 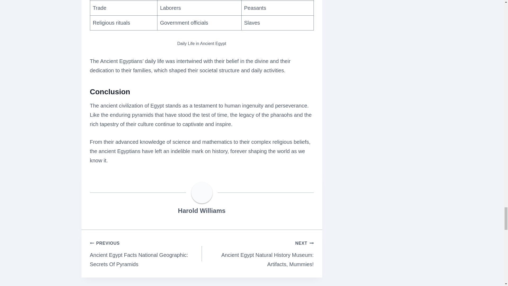 What do you see at coordinates (202, 210) in the screenshot?
I see `Posts by Harold Williams` at bounding box center [202, 210].